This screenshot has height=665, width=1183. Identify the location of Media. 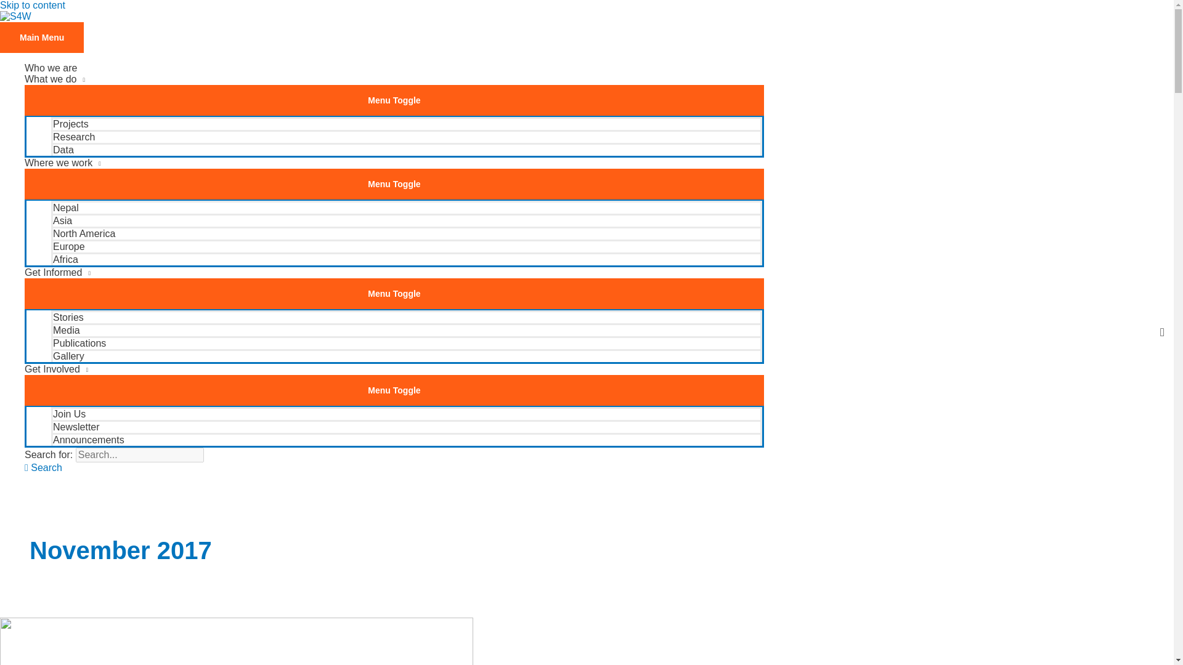
(406, 329).